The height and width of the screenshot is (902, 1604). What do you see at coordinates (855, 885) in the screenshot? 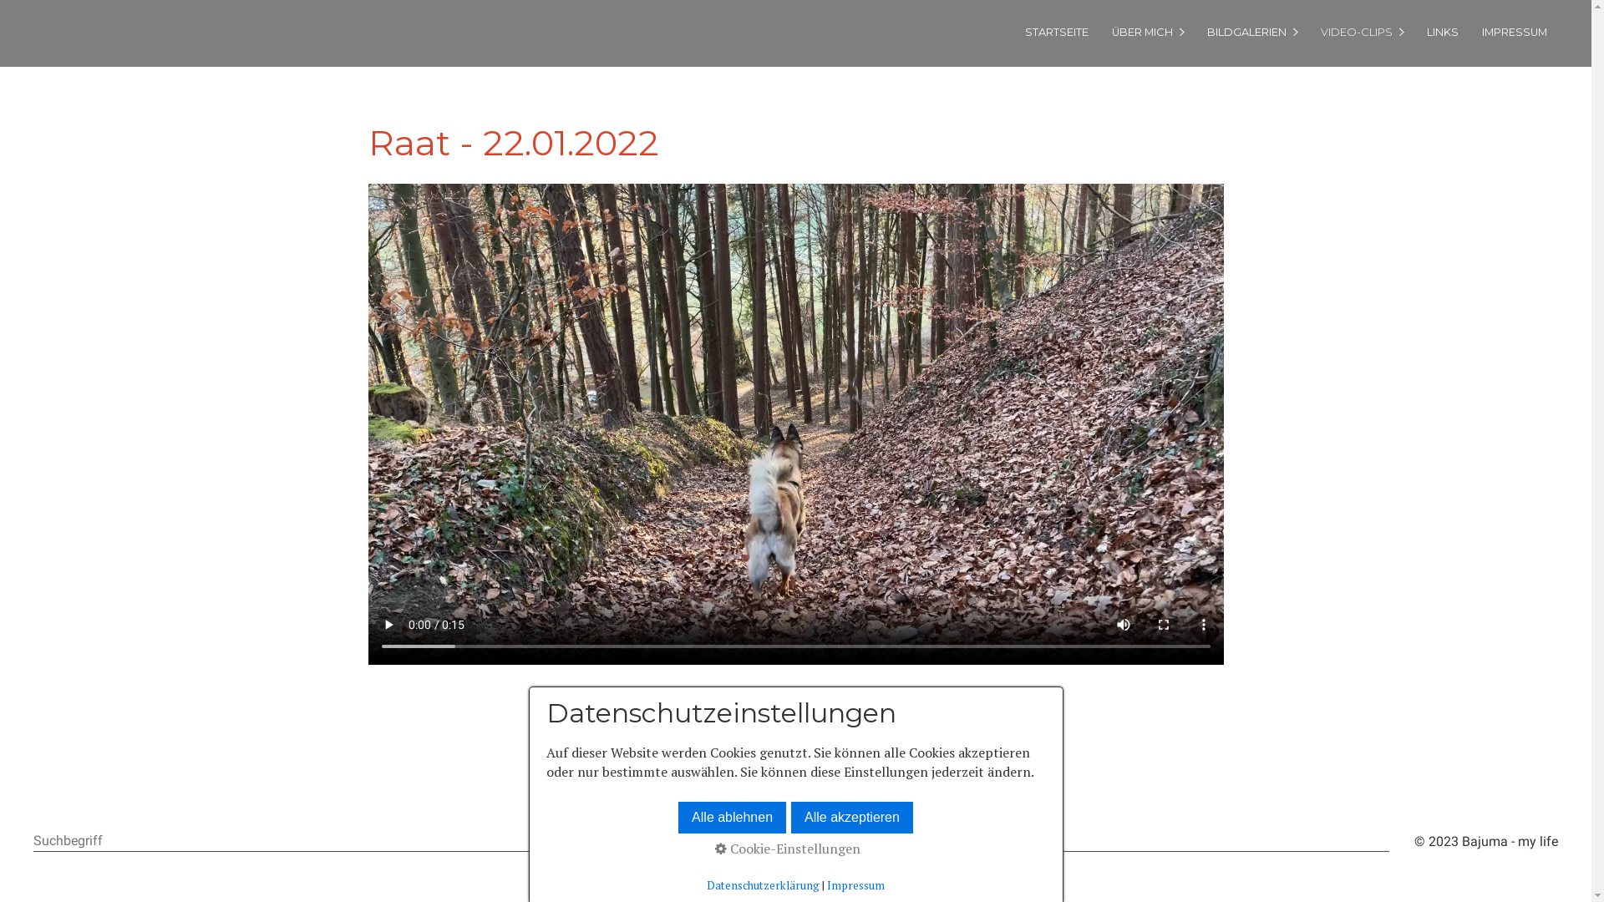
I see `Impressum` at bounding box center [855, 885].